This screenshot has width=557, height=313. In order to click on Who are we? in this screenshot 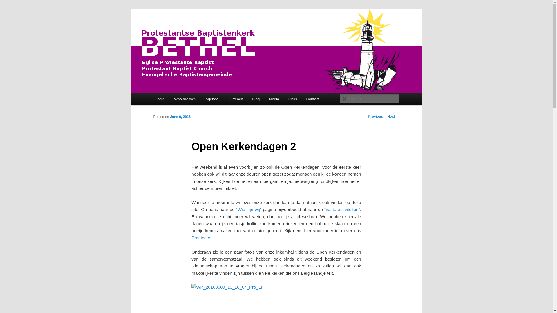, I will do `click(185, 99)`.